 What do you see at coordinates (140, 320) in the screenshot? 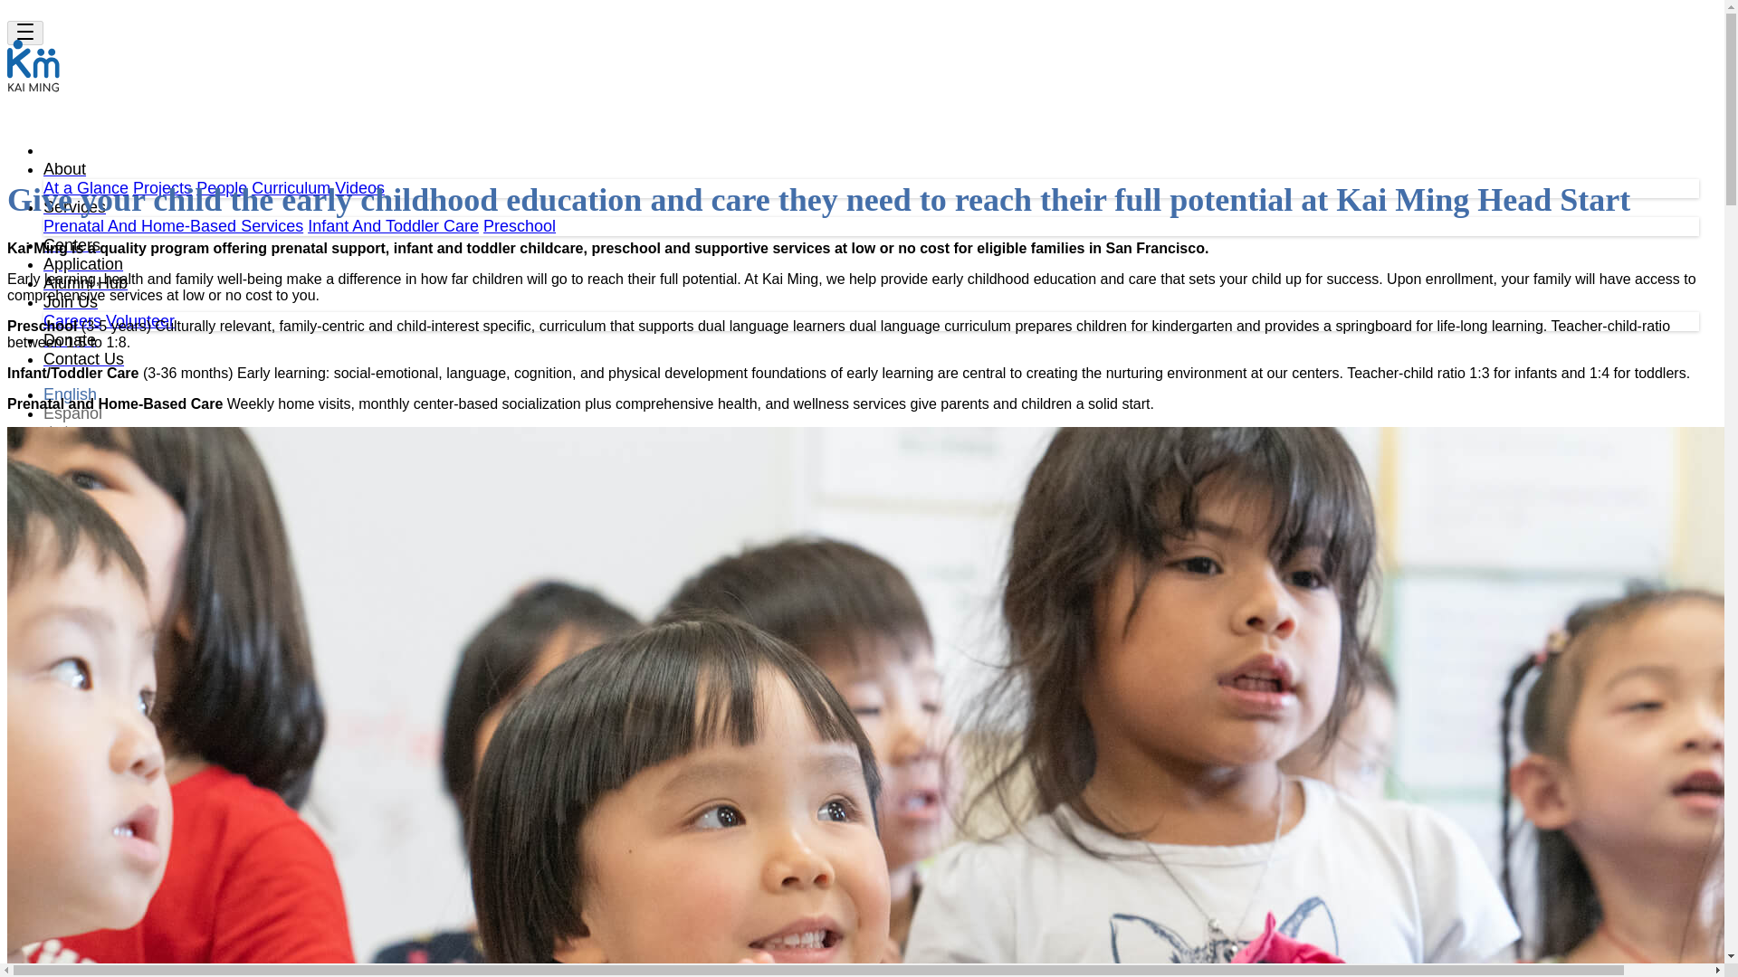
I see `Volunteer` at bounding box center [140, 320].